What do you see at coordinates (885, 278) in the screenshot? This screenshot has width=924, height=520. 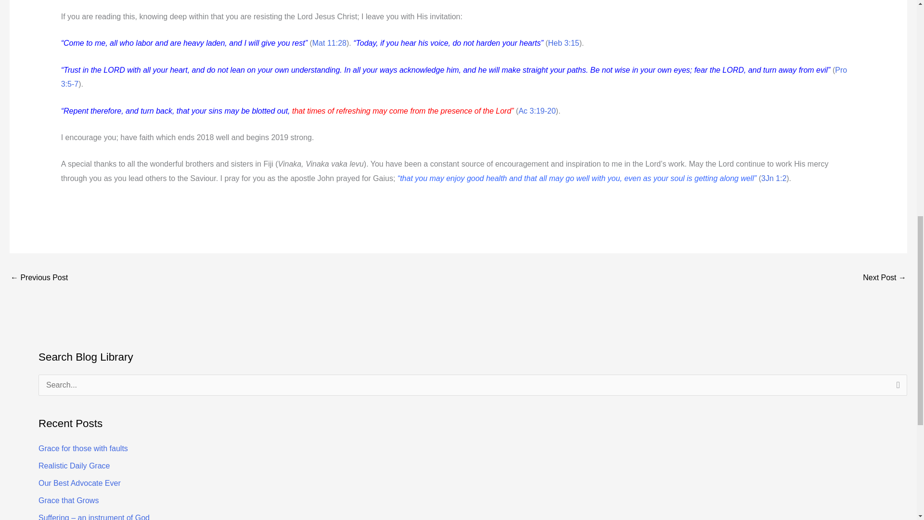 I see `Celebrate the Holy Spirit's work of belief` at bounding box center [885, 278].